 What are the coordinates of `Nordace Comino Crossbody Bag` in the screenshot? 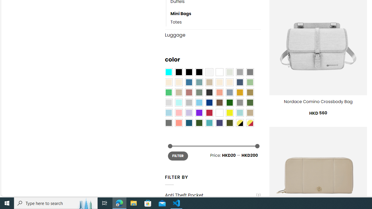 It's located at (318, 102).